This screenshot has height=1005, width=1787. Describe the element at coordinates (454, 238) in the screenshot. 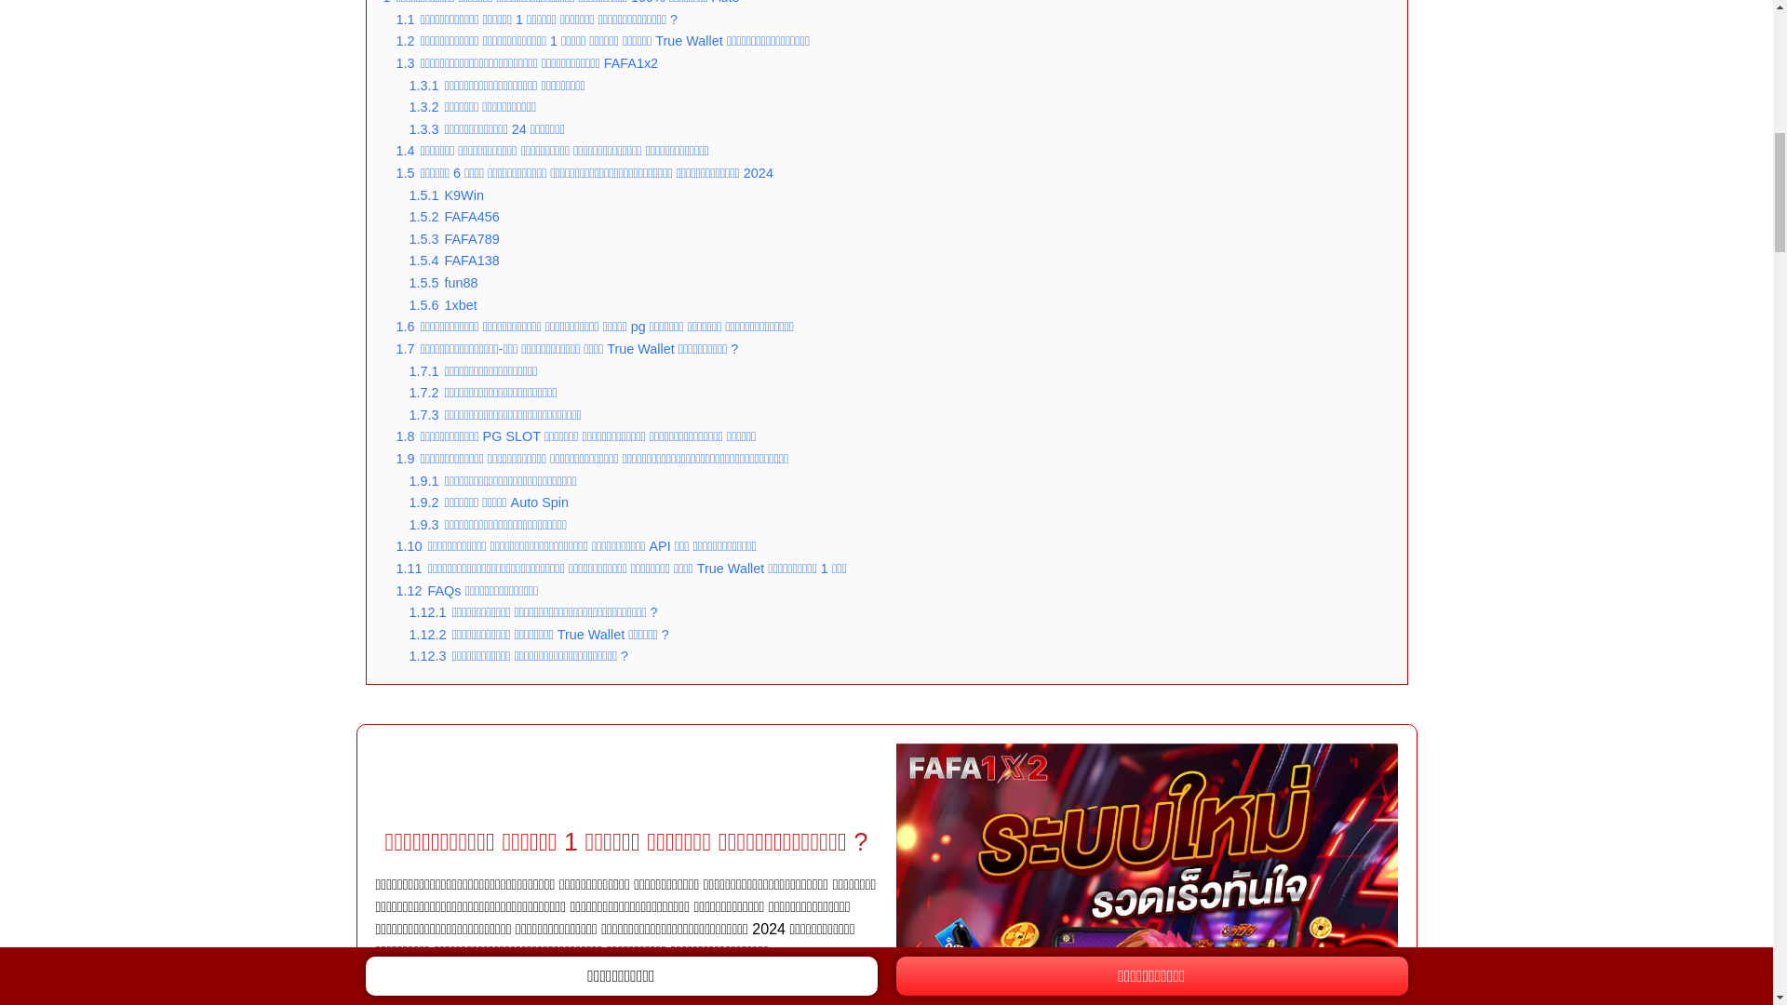

I see `1.5.3 FAFA789` at that location.